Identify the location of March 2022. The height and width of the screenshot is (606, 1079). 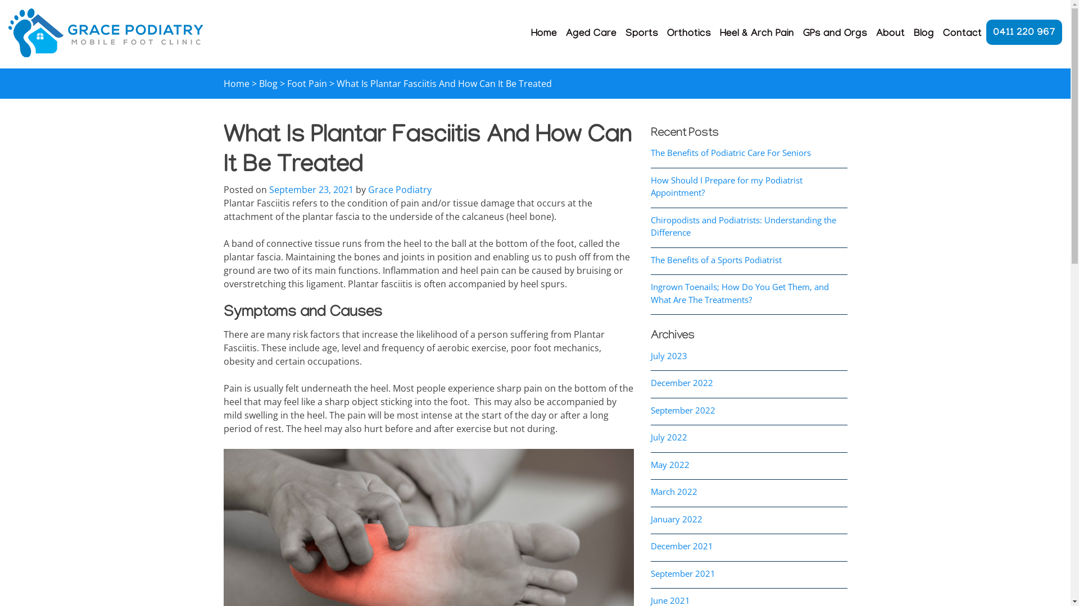
(674, 492).